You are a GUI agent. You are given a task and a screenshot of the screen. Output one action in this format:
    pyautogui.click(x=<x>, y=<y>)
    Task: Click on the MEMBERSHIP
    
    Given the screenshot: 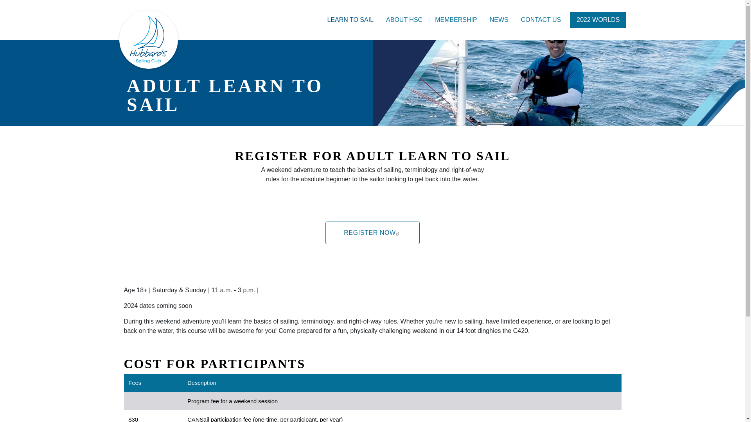 What is the action you would take?
    pyautogui.click(x=456, y=20)
    